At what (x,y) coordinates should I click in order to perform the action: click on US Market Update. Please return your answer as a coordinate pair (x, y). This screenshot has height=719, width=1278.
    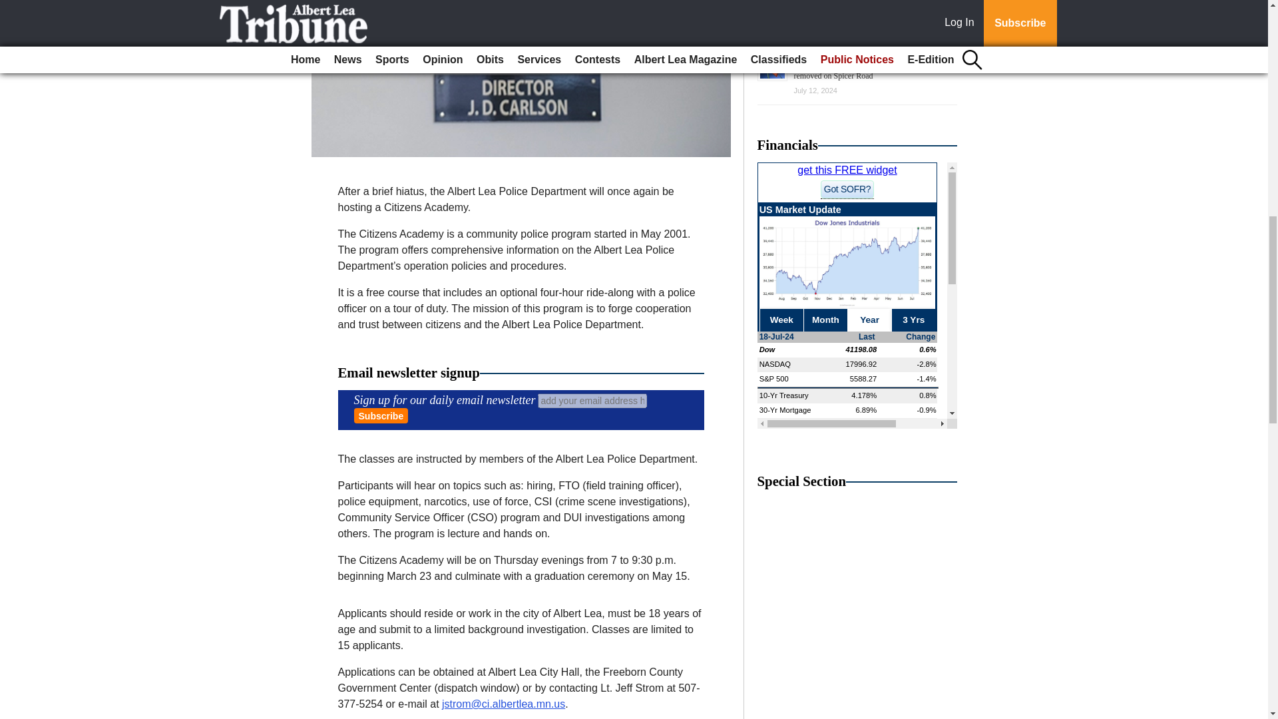
    Looking at the image, I should click on (857, 296).